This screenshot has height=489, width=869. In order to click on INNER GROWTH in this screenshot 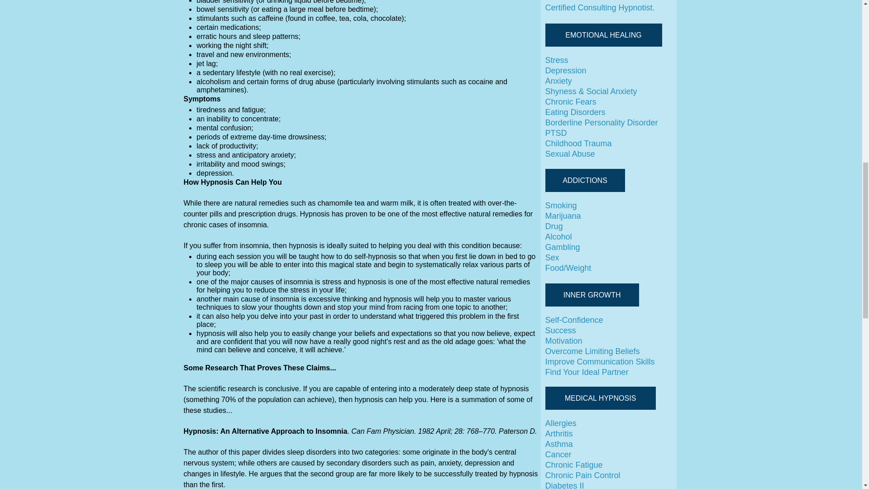, I will do `click(592, 295)`.